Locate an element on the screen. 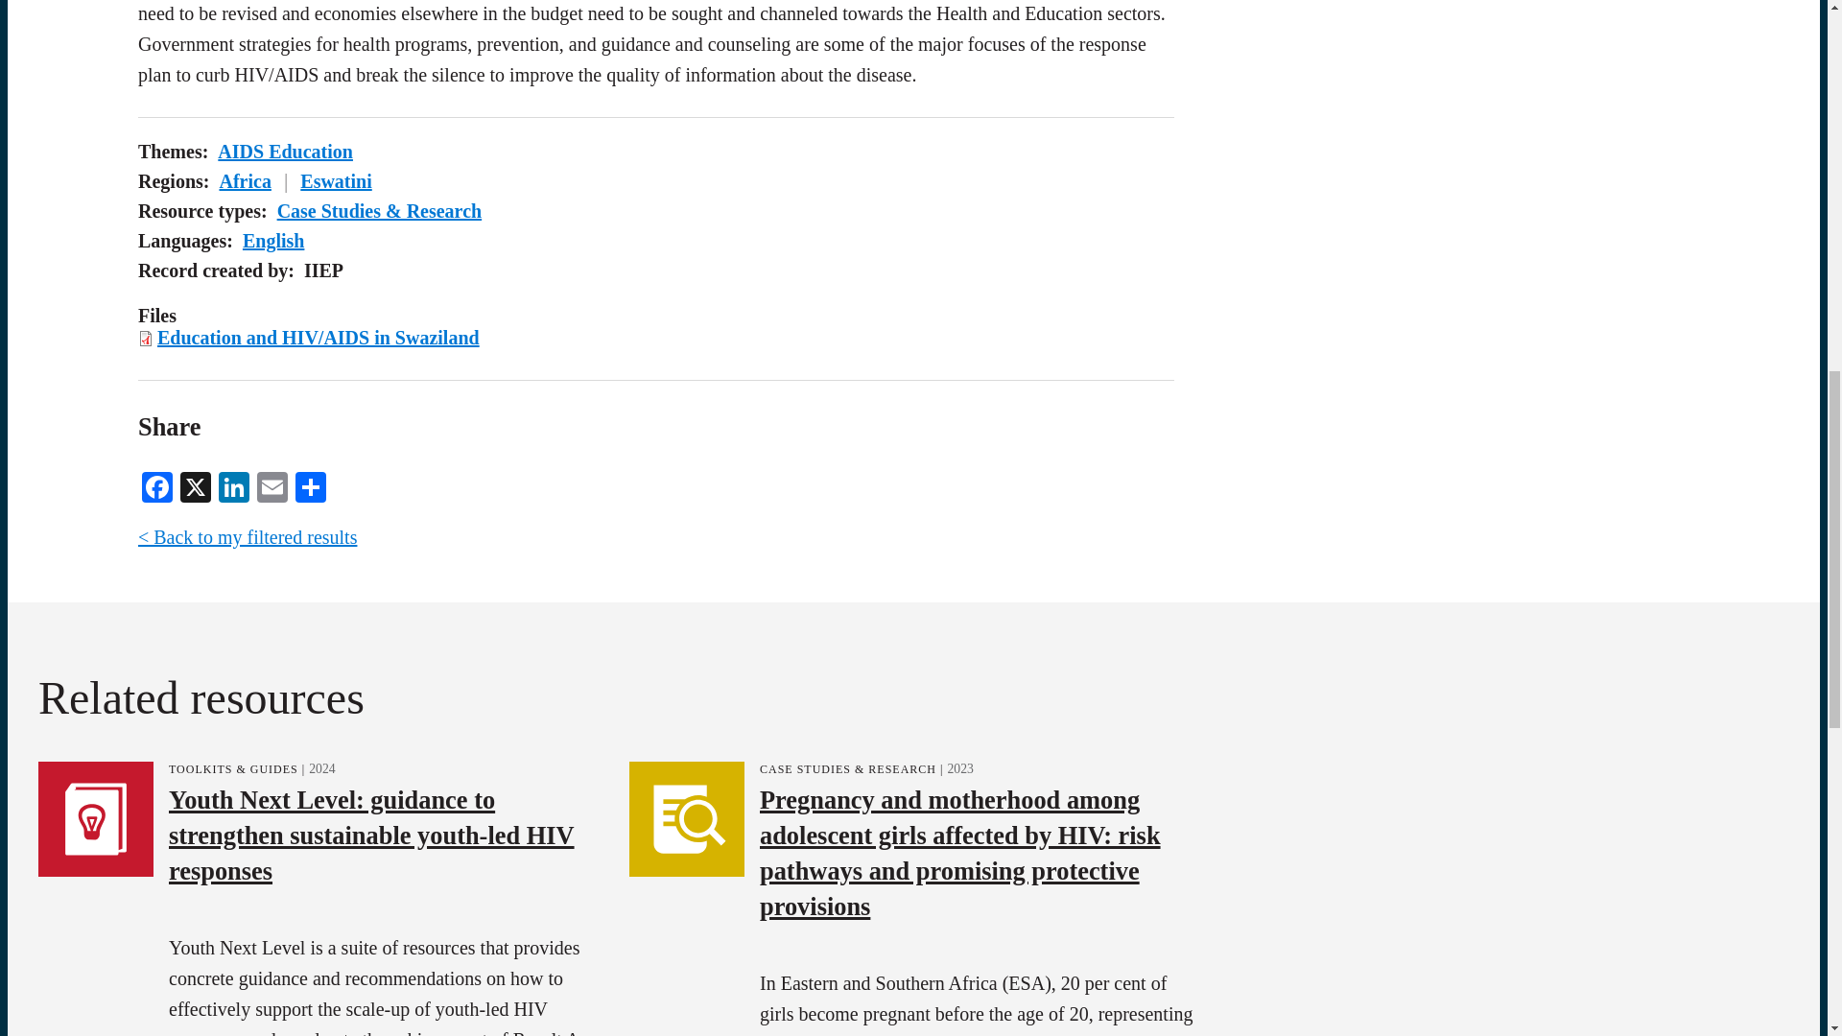 The image size is (1842, 1036). Email is located at coordinates (272, 485).